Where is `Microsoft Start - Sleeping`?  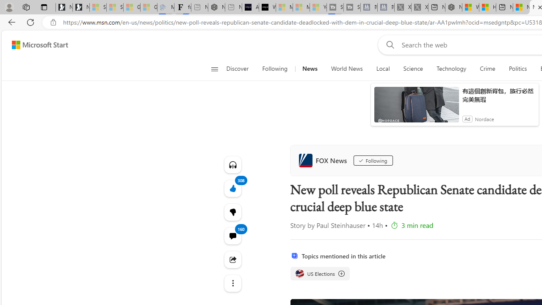 Microsoft Start - Sleeping is located at coordinates (301, 8).